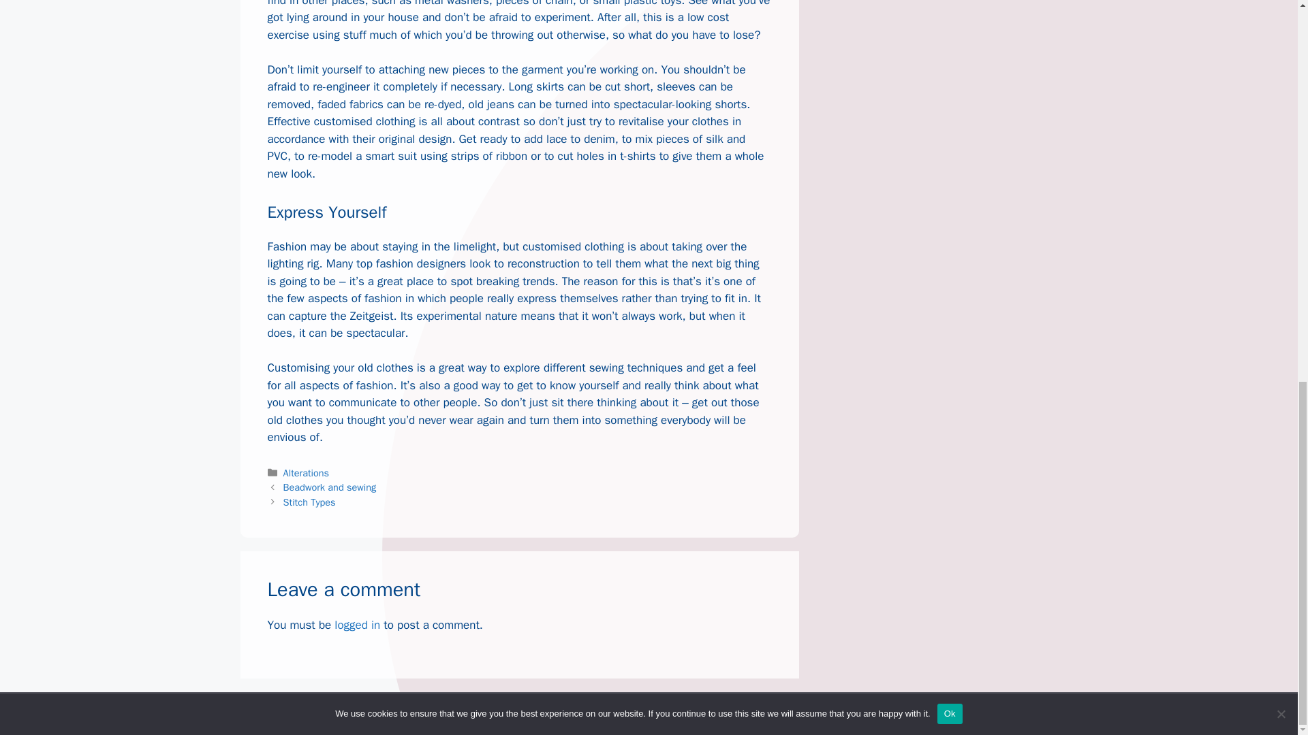 This screenshot has width=1308, height=735. What do you see at coordinates (981, 713) in the screenshot?
I see `Terms and Conditions` at bounding box center [981, 713].